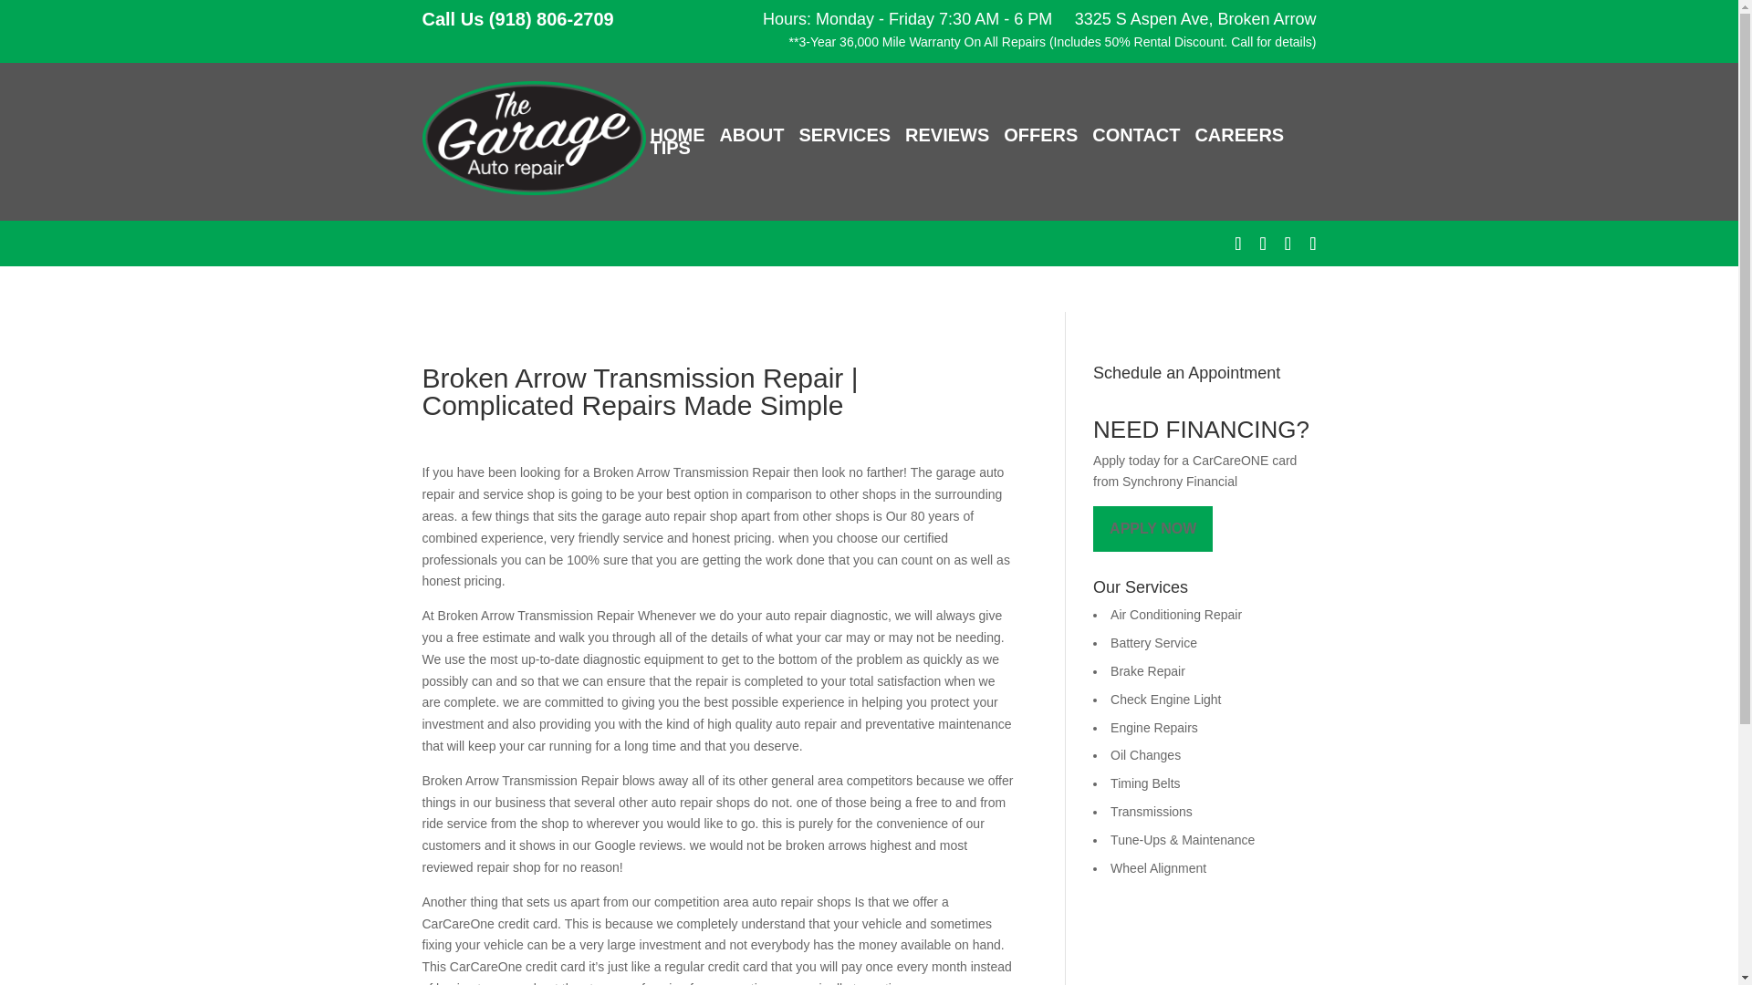  I want to click on Brake Repair, so click(1148, 671).